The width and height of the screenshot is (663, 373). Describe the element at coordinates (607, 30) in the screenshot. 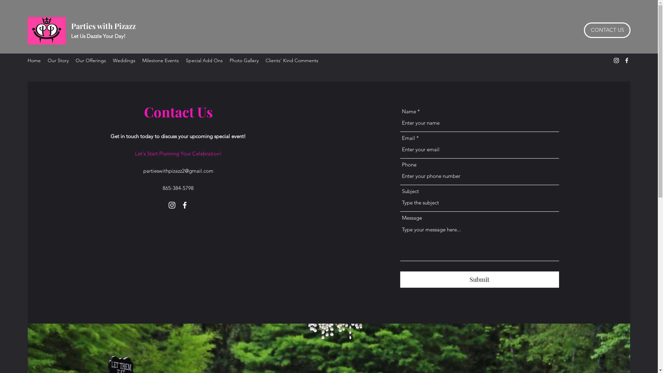

I see `CONTACT US` at that location.